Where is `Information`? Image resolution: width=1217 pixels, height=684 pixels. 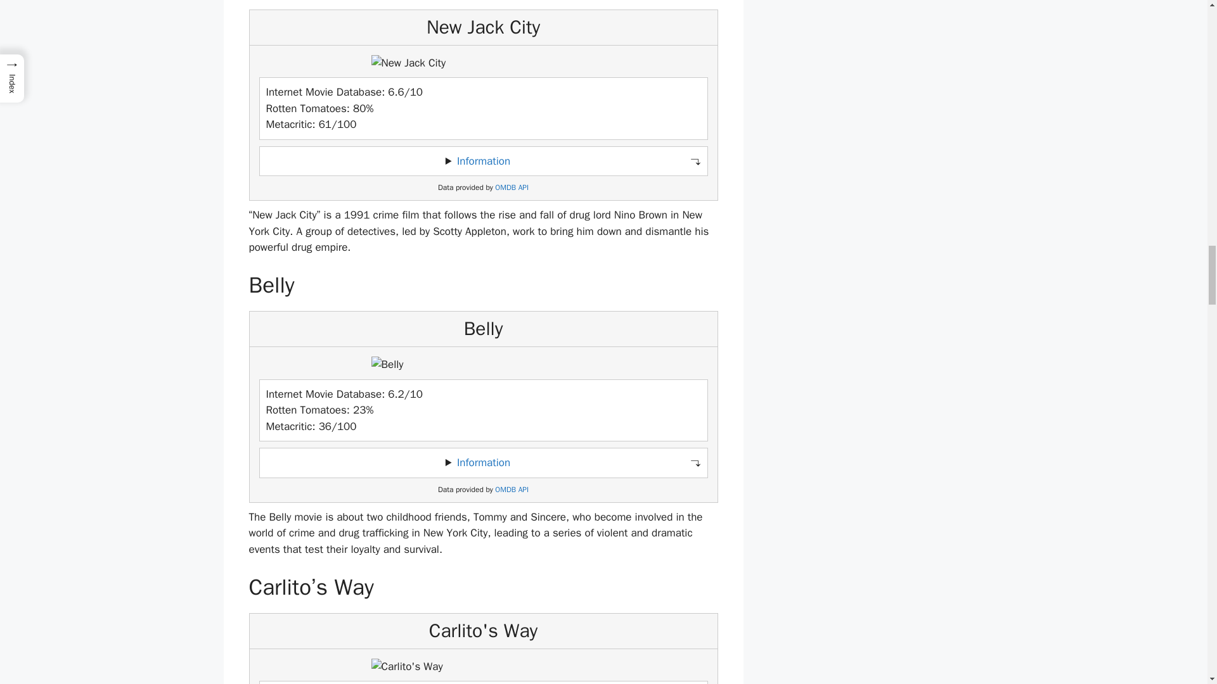
Information is located at coordinates (483, 161).